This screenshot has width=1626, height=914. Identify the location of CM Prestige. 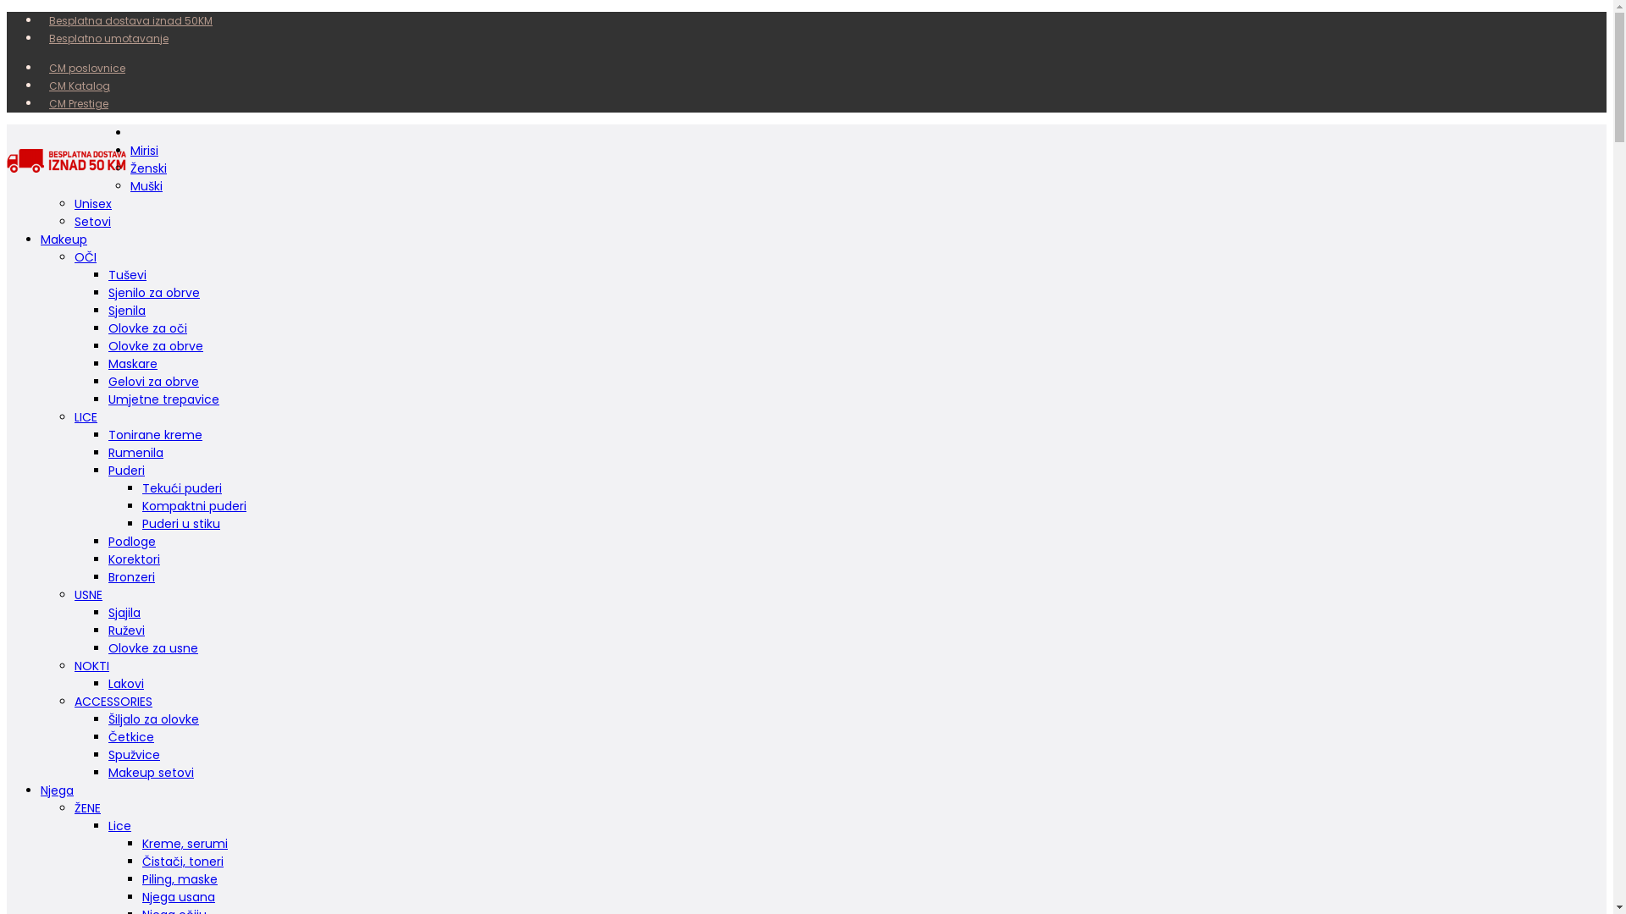
(79, 103).